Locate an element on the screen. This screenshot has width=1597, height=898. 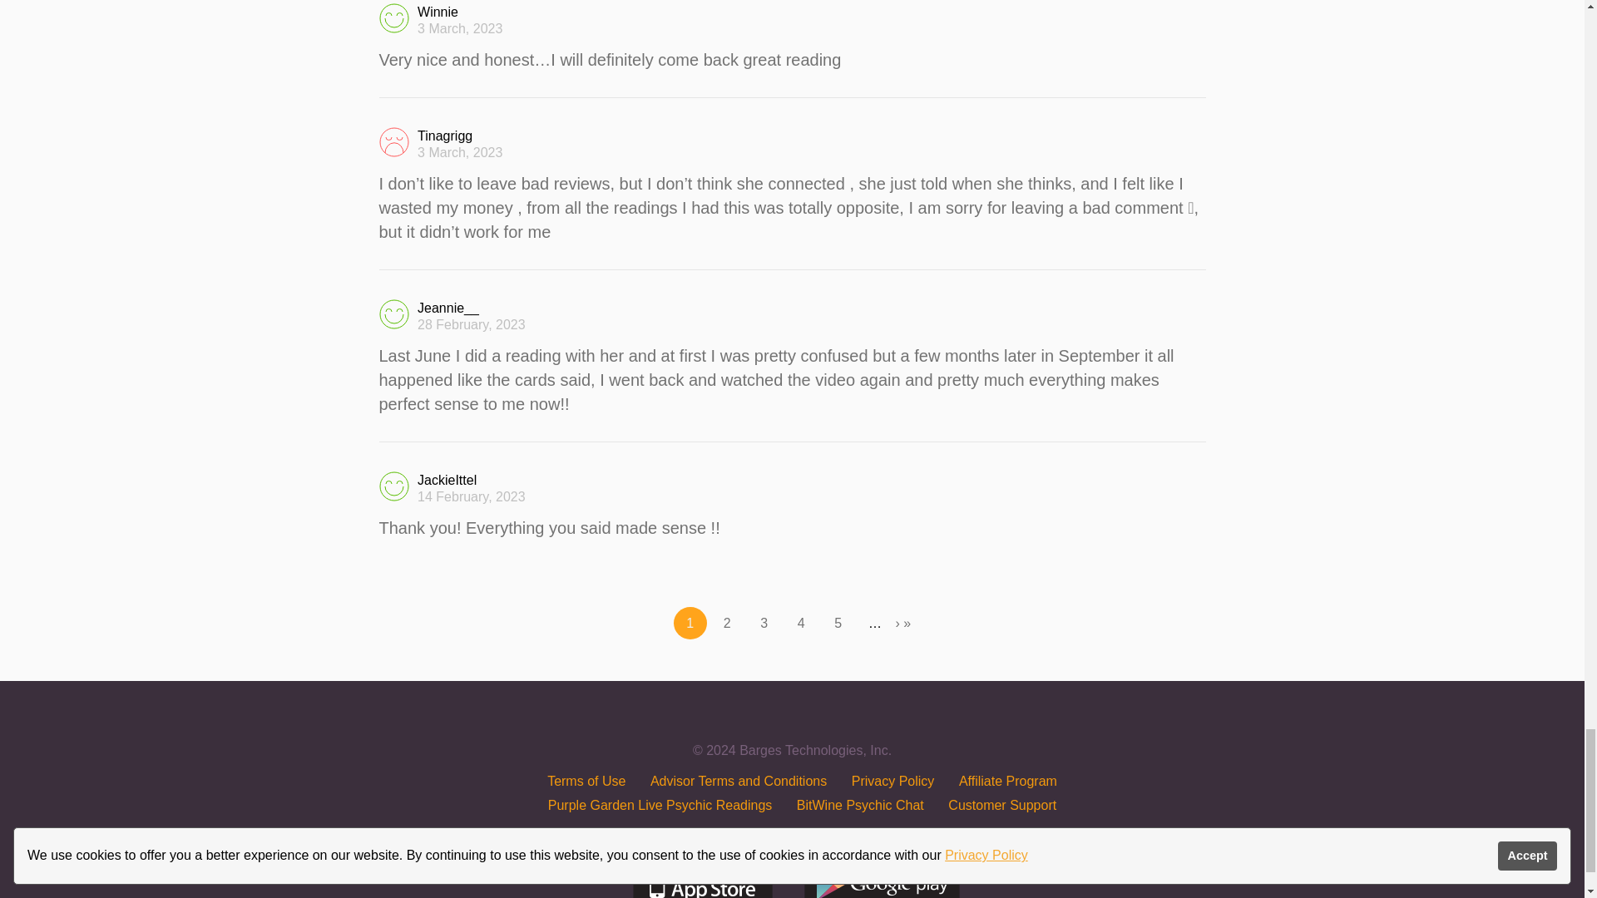
Advisor Terms and Conditions is located at coordinates (739, 781).